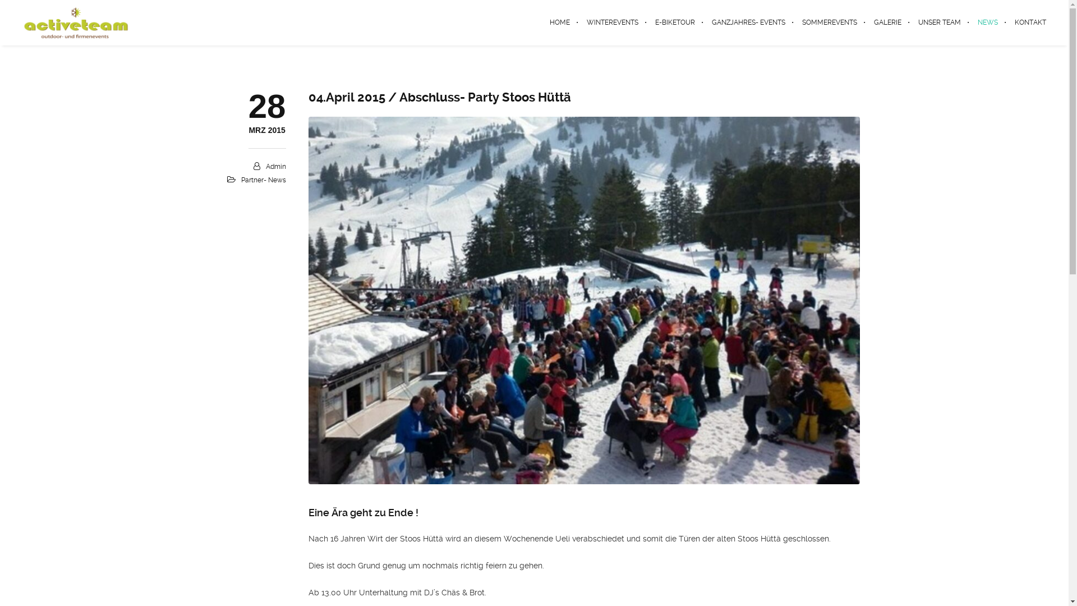  I want to click on SOMMEREVENTS, so click(830, 22).